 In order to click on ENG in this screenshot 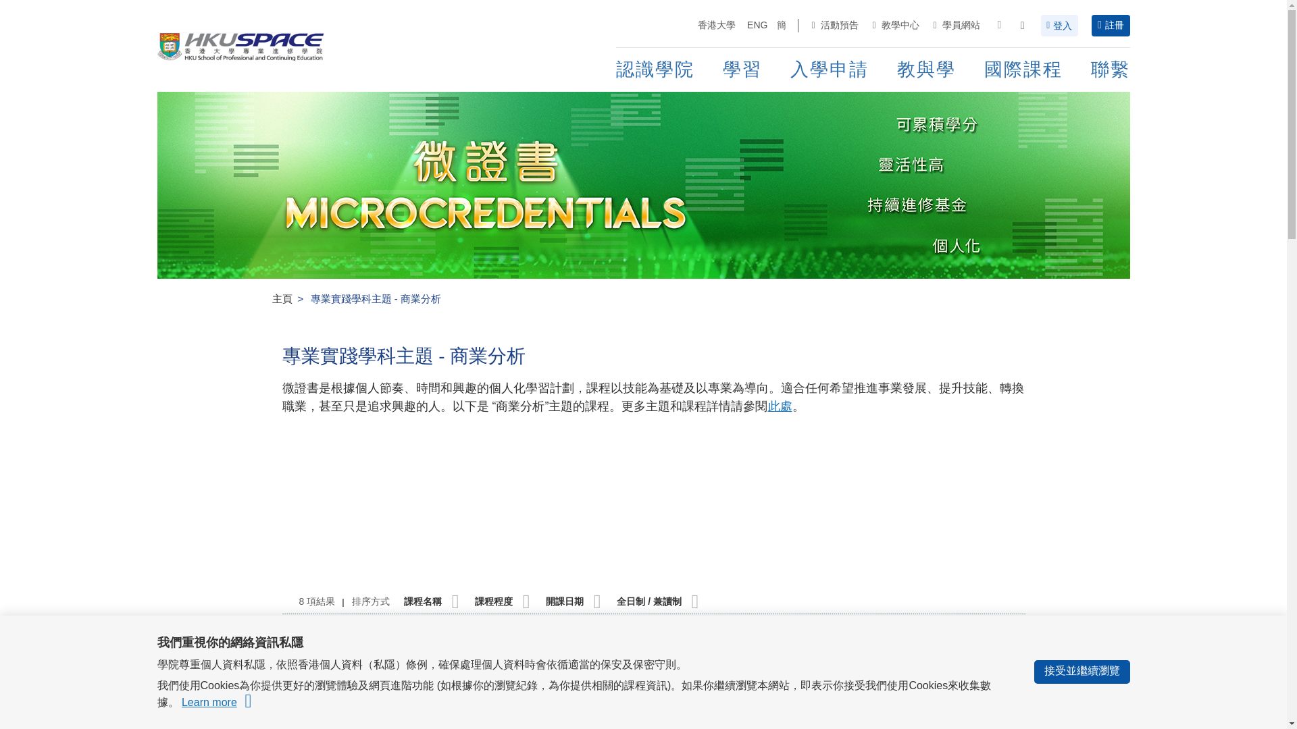, I will do `click(757, 26)`.